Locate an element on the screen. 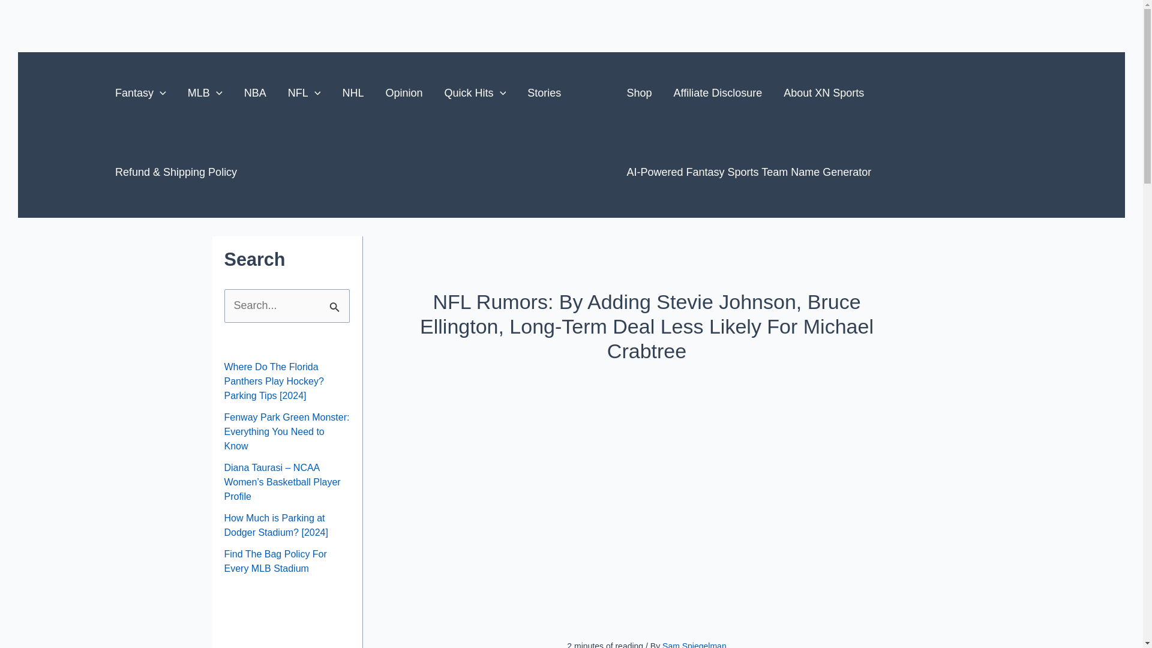 This screenshot has width=1152, height=648. AI-Powered Fantasy Sports Team Name Generator is located at coordinates (749, 172).